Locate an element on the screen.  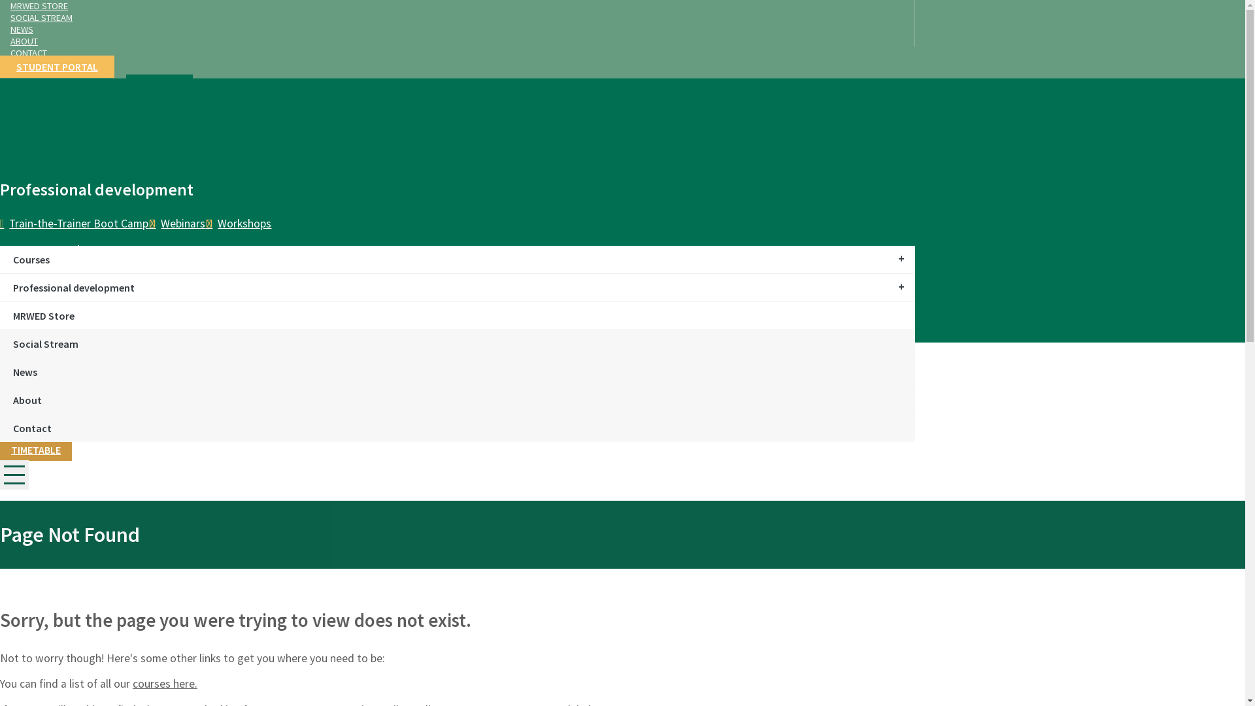
TAEASS502 Design and develop assessment tools is located at coordinates (386, 245).